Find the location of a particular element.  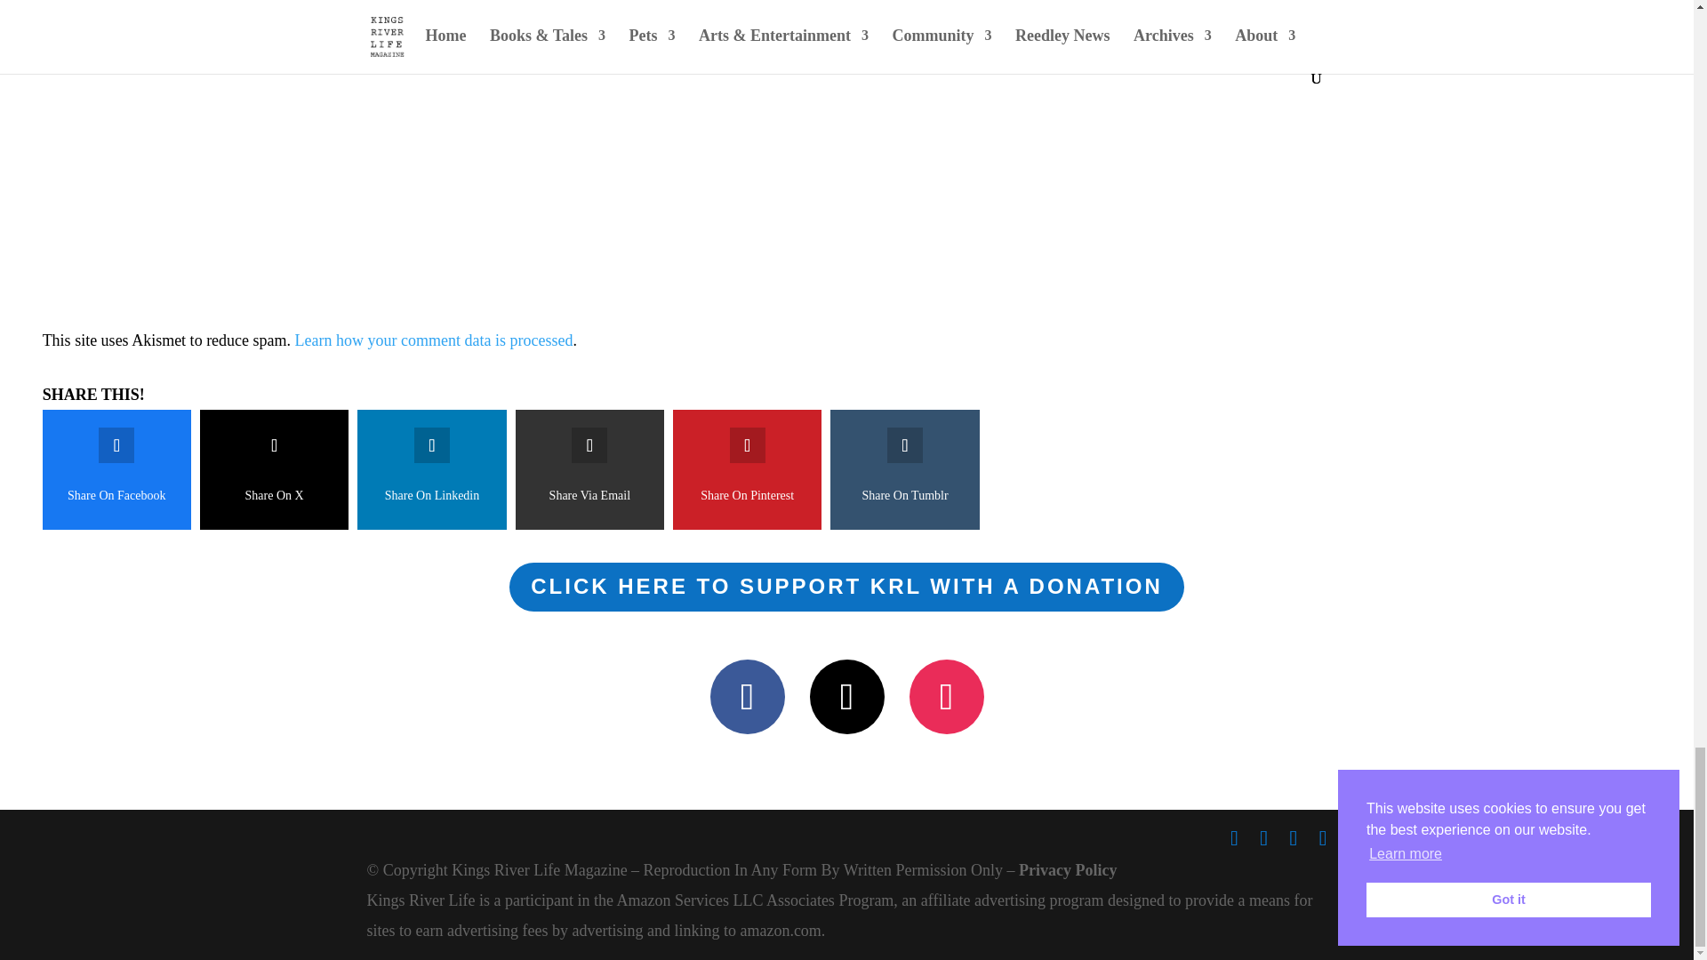

Follow on Facebook is located at coordinates (747, 697).